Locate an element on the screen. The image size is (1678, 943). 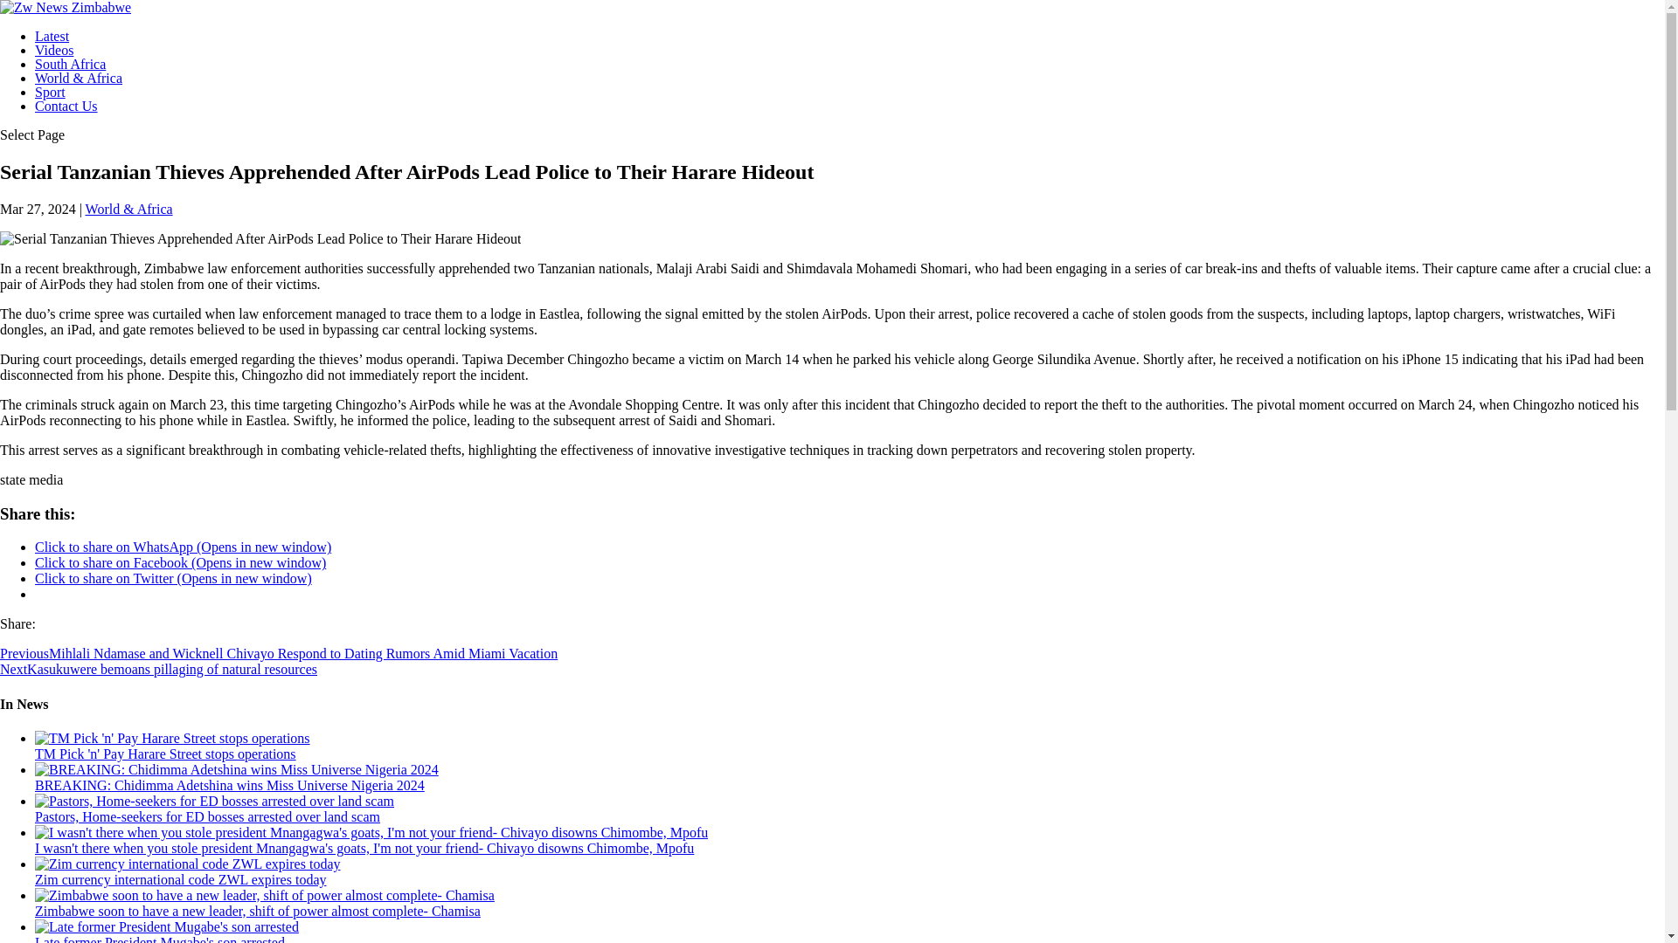
Click to share on WhatsApp is located at coordinates (183, 547).